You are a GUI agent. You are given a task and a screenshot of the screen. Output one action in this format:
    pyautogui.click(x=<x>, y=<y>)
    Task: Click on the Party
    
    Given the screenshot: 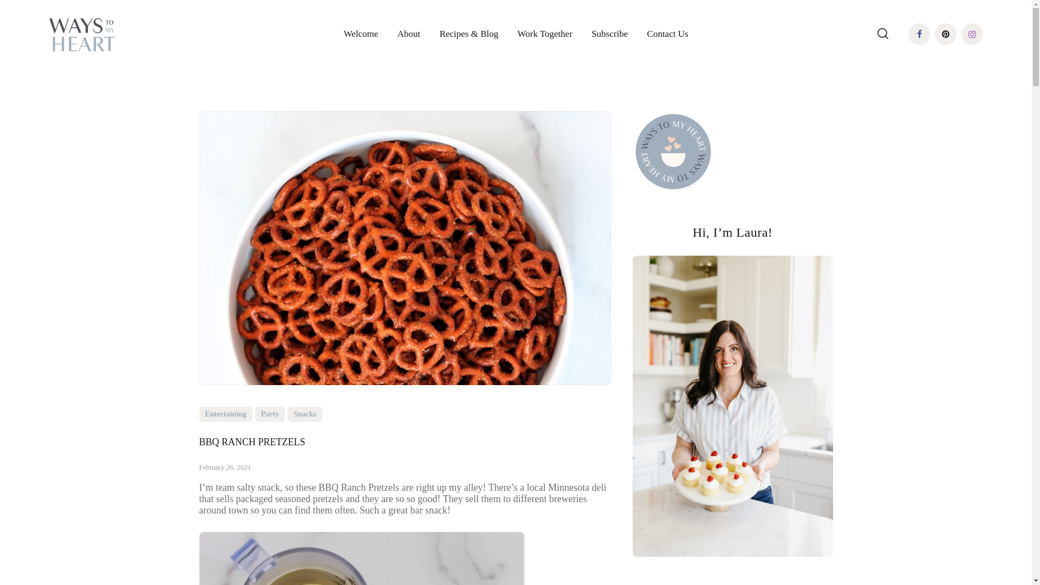 What is the action you would take?
    pyautogui.click(x=270, y=414)
    